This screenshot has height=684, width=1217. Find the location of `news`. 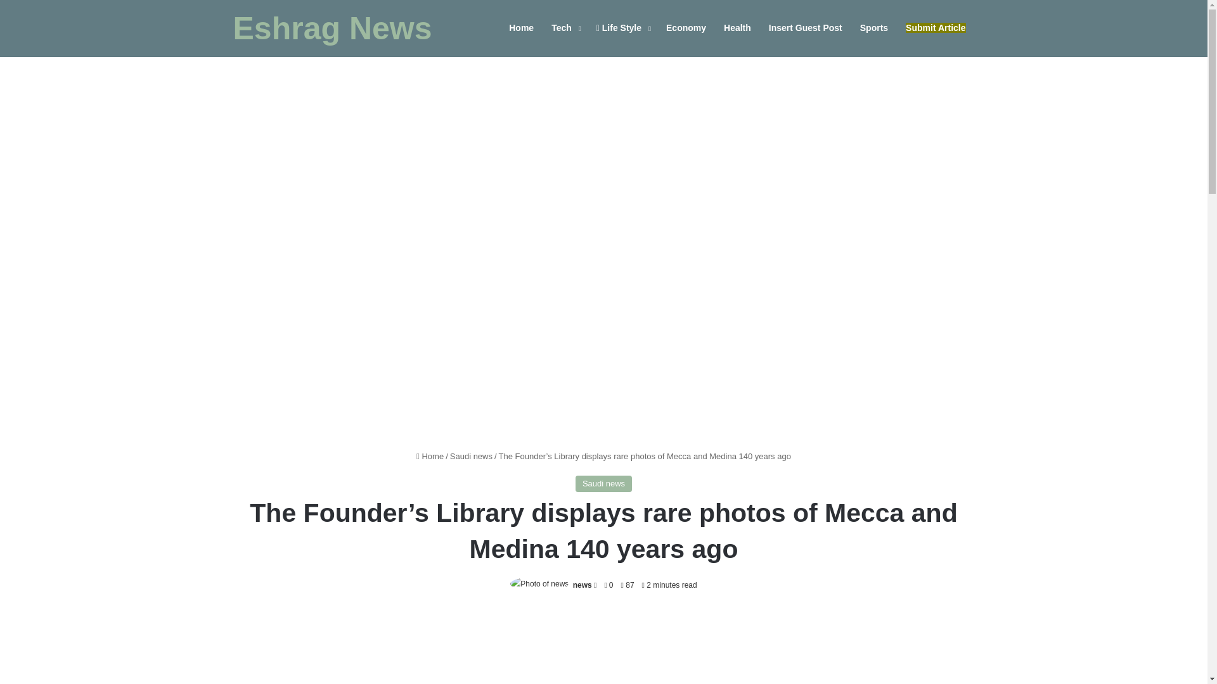

news is located at coordinates (582, 585).